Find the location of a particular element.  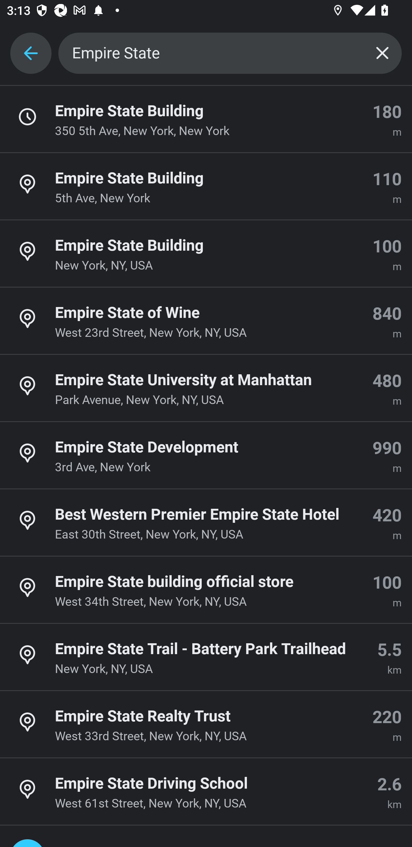

Empire State sideMenuSearchBox is located at coordinates (230, 53).